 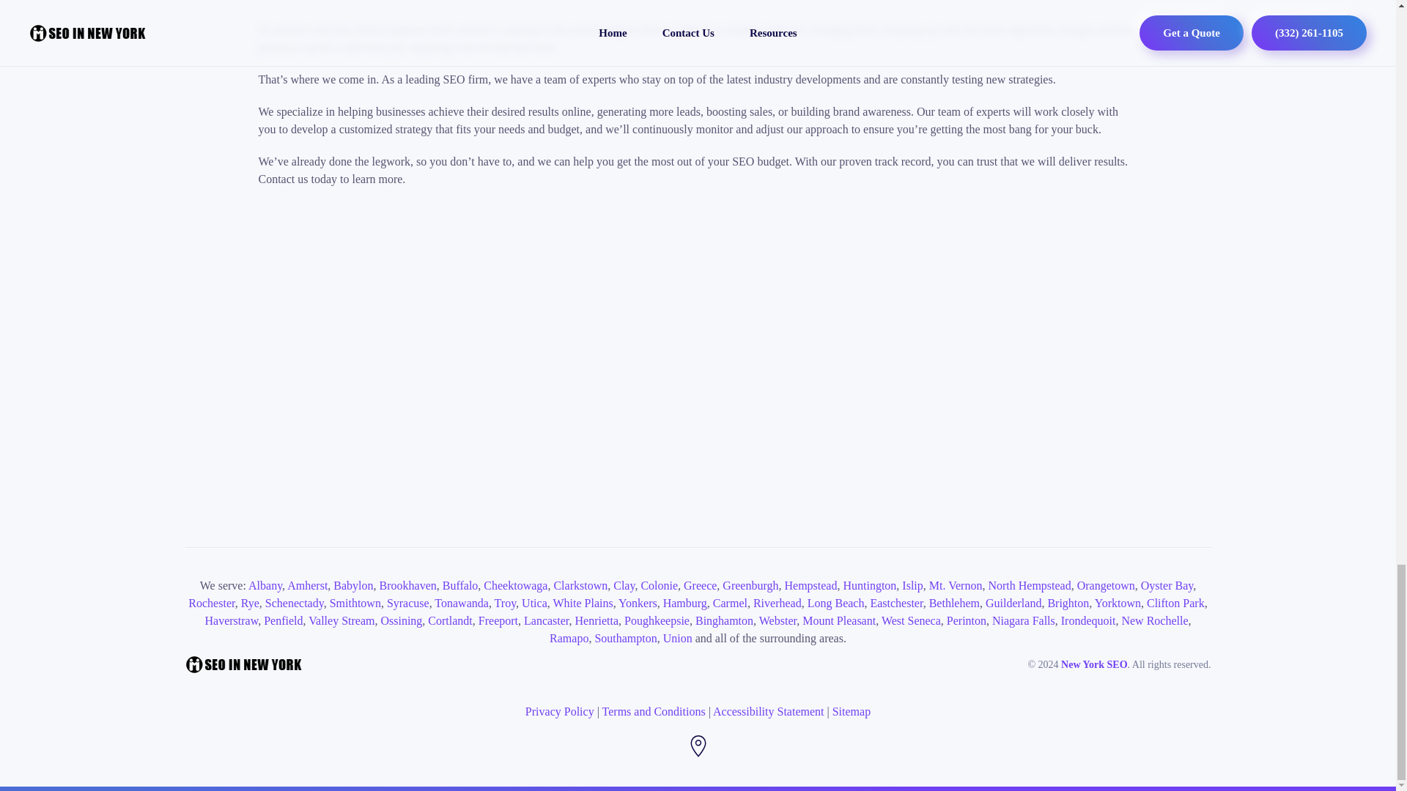 What do you see at coordinates (407, 584) in the screenshot?
I see `Brookhaven` at bounding box center [407, 584].